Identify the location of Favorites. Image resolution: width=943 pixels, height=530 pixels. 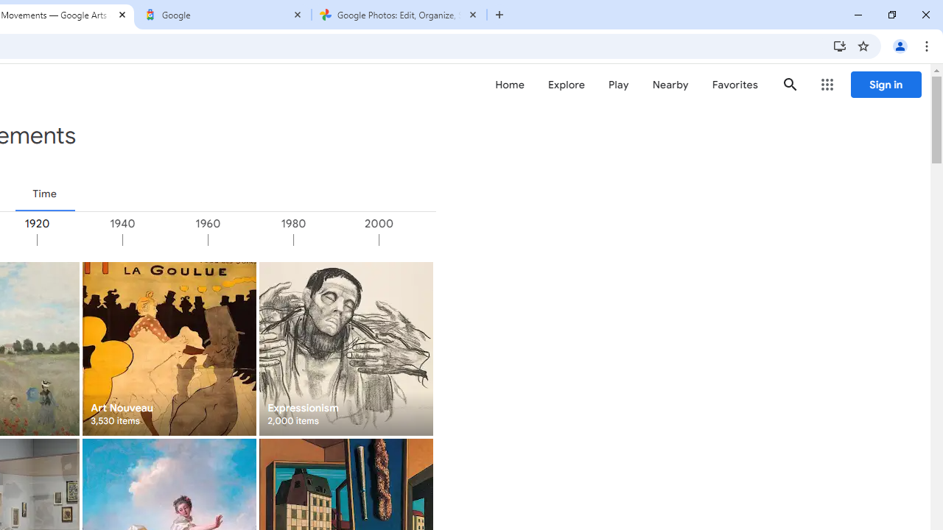
(734, 85).